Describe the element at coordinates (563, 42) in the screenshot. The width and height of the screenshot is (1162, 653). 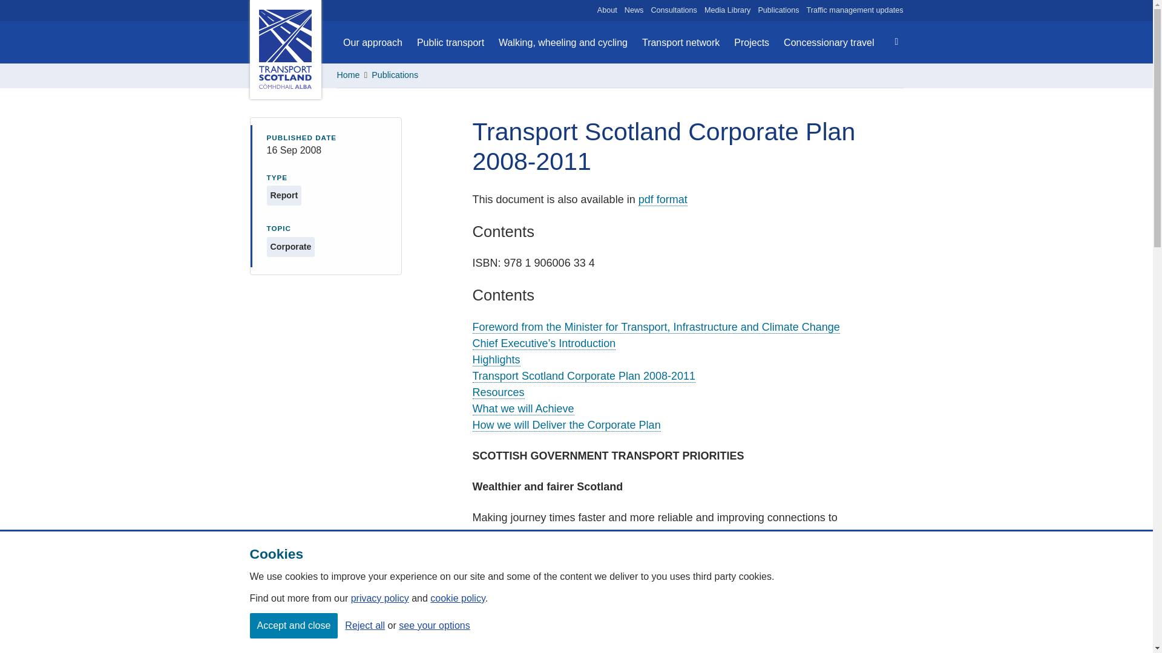
I see `Walking, wheeling and cycling` at that location.